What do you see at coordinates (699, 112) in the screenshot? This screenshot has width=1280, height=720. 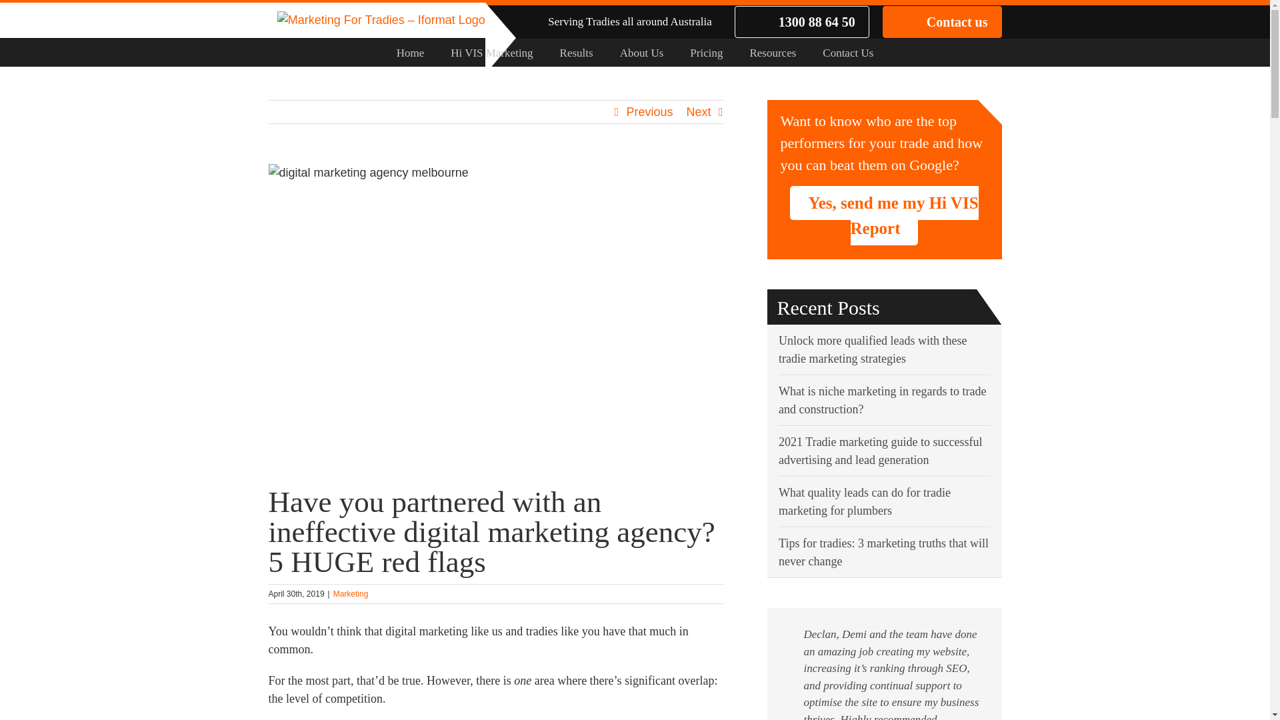 I see `Next` at bounding box center [699, 112].